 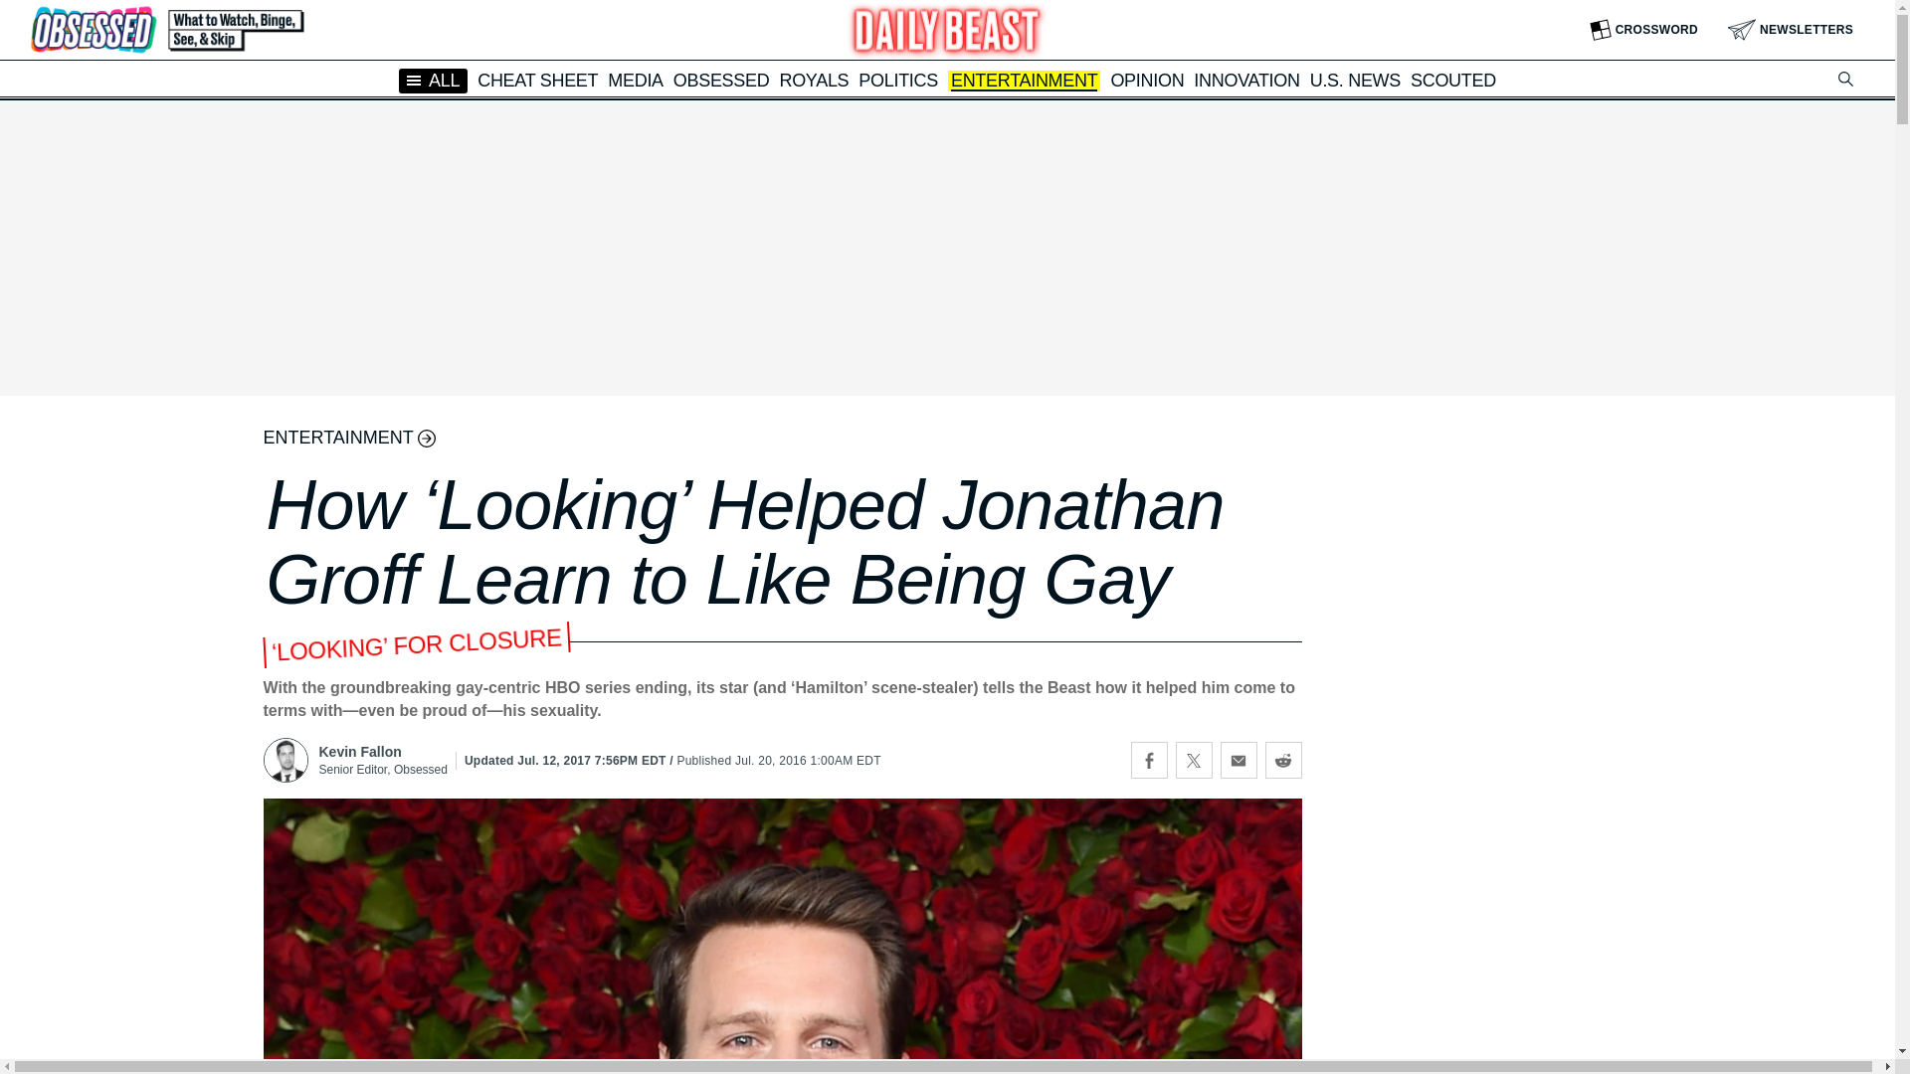 What do you see at coordinates (1245, 80) in the screenshot?
I see `INNOVATION` at bounding box center [1245, 80].